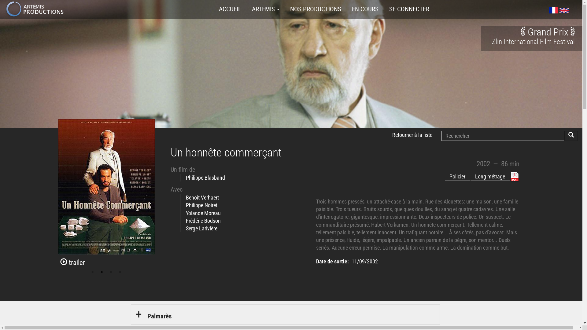 Image resolution: width=587 pixels, height=330 pixels. Describe the element at coordinates (316, 9) in the screenshot. I see `NOS PRODUCTIONS` at that location.